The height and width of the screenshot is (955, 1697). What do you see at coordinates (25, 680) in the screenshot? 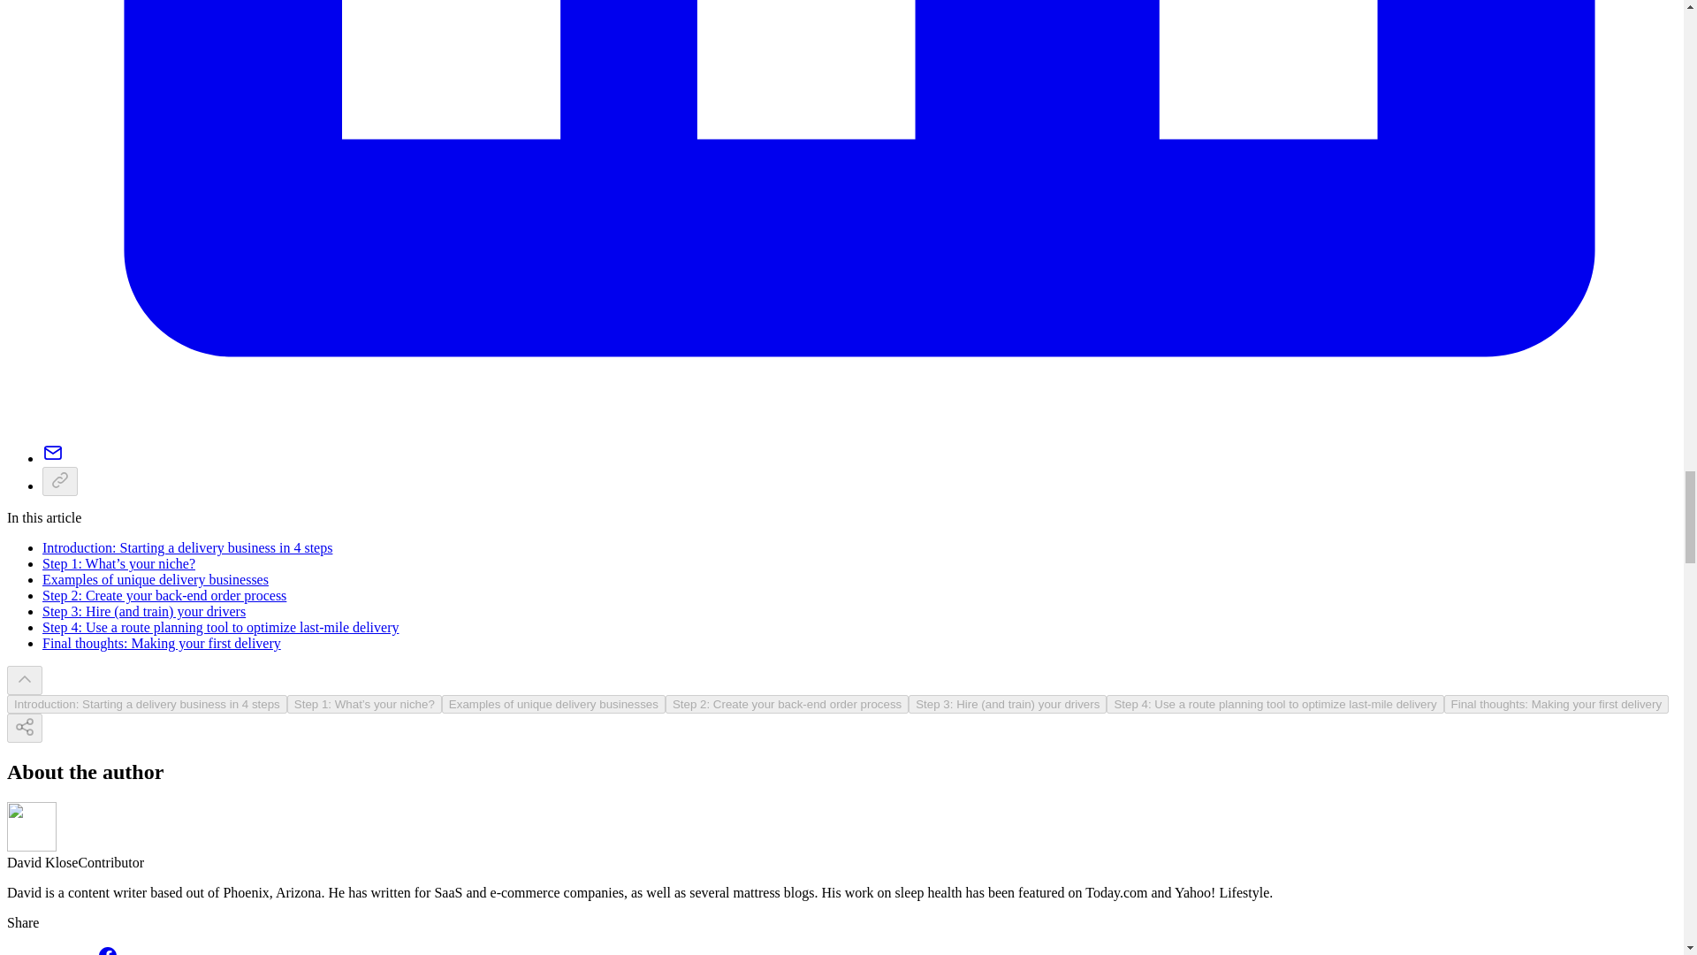
I see `x` at bounding box center [25, 680].